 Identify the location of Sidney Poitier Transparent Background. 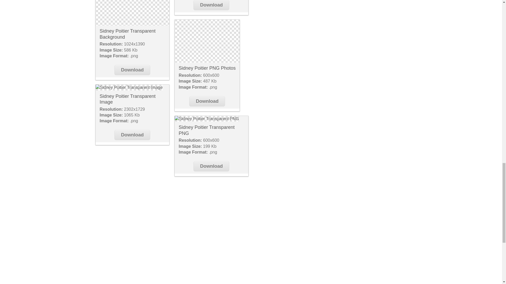
(128, 34).